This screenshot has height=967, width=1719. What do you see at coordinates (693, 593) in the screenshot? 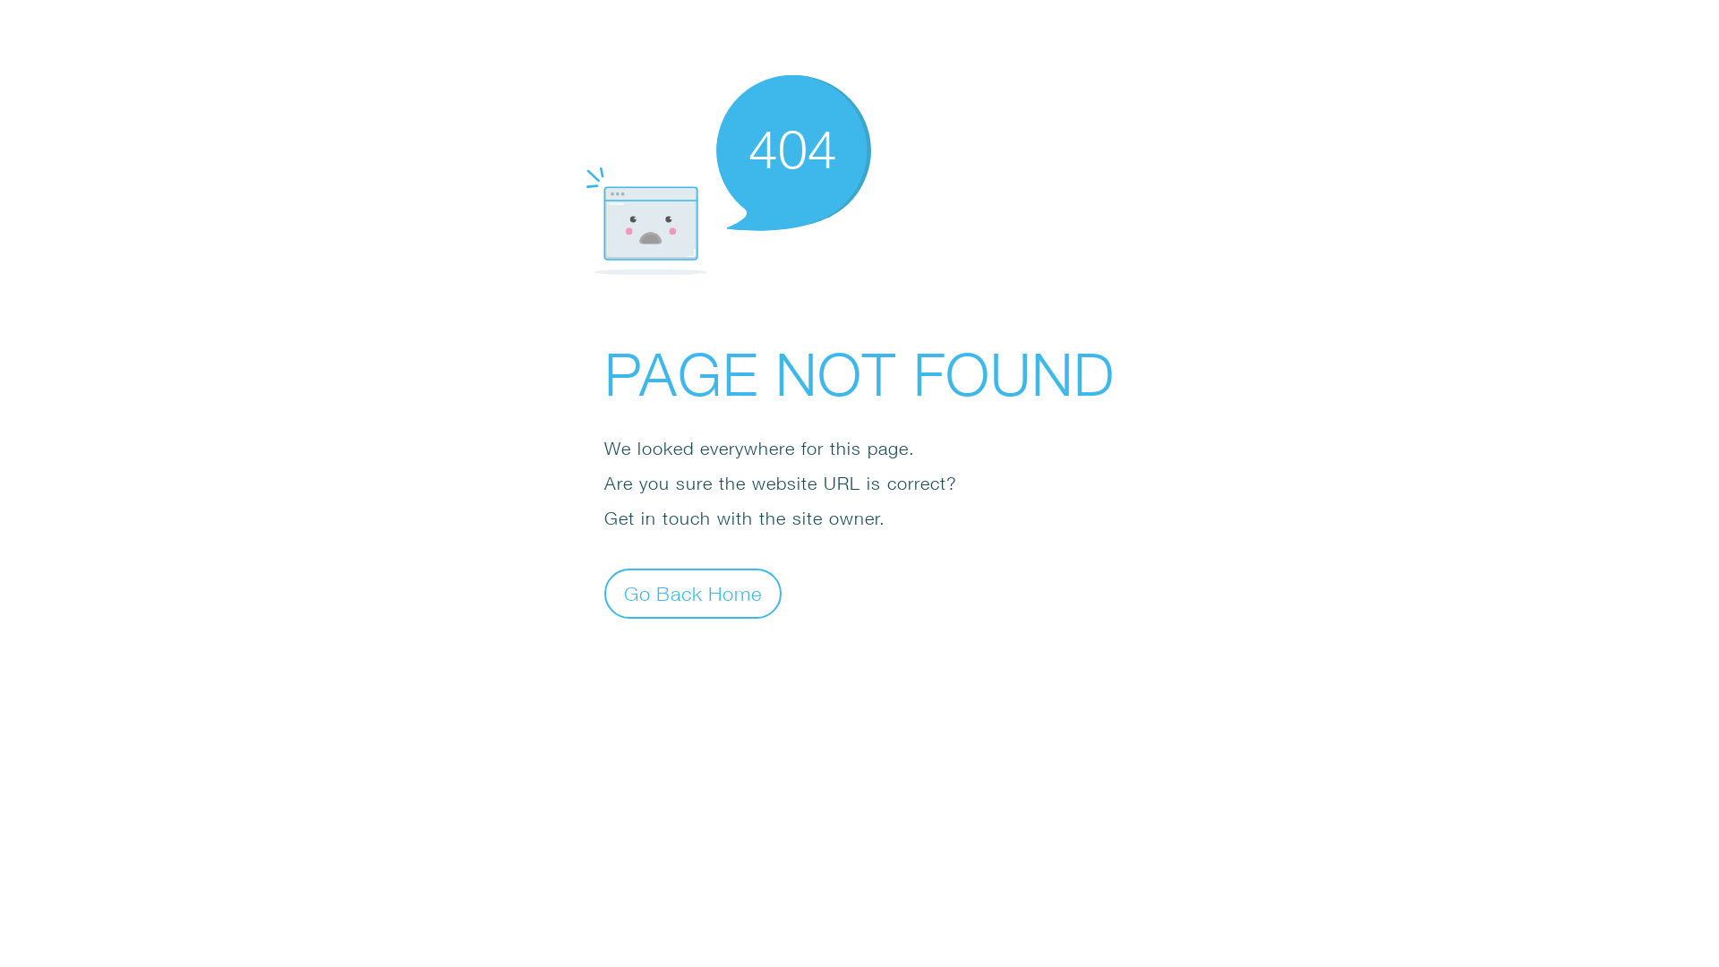
I see `Go Back Home` at bounding box center [693, 593].